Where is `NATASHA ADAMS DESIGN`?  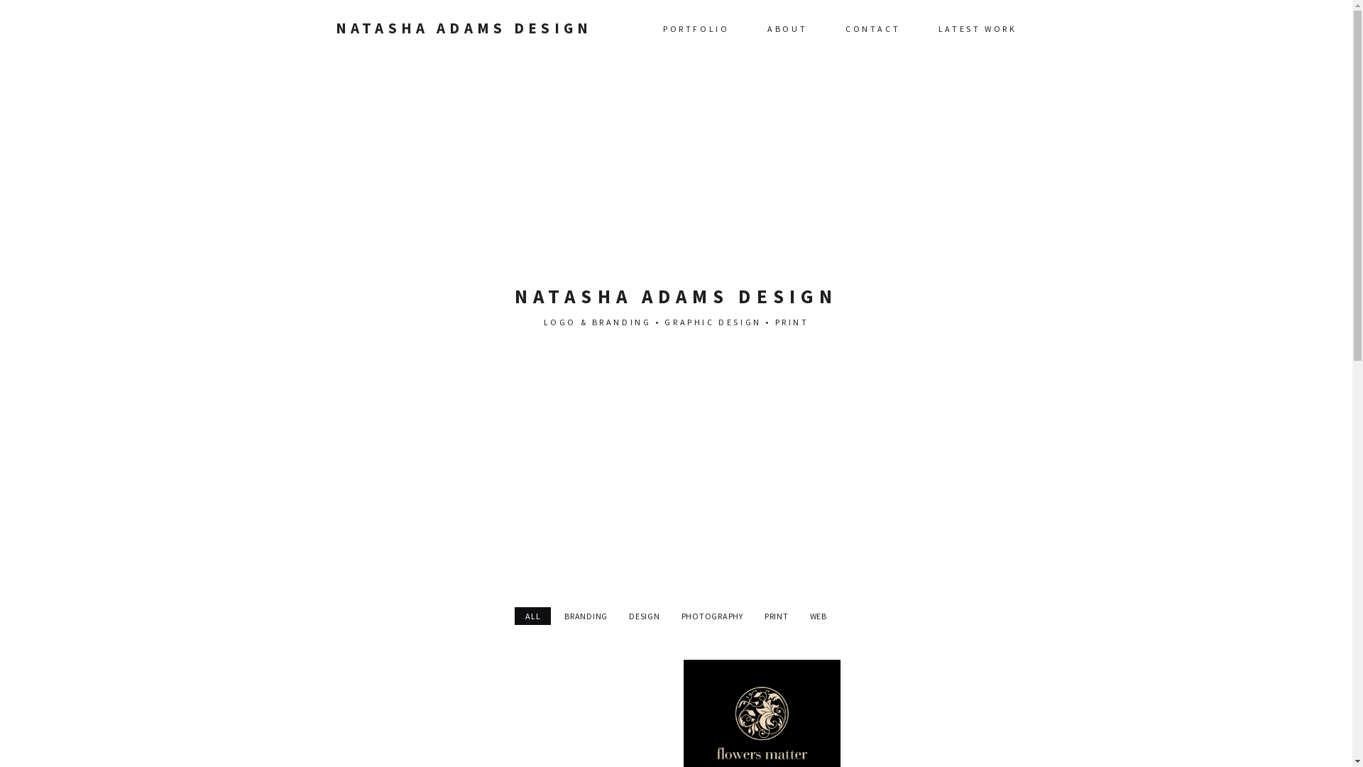 NATASHA ADAMS DESIGN is located at coordinates (464, 28).